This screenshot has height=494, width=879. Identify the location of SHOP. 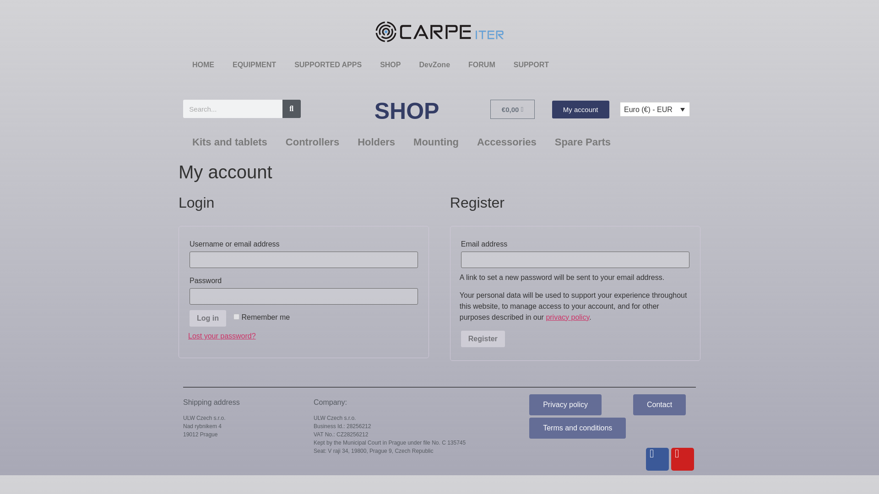
(390, 65).